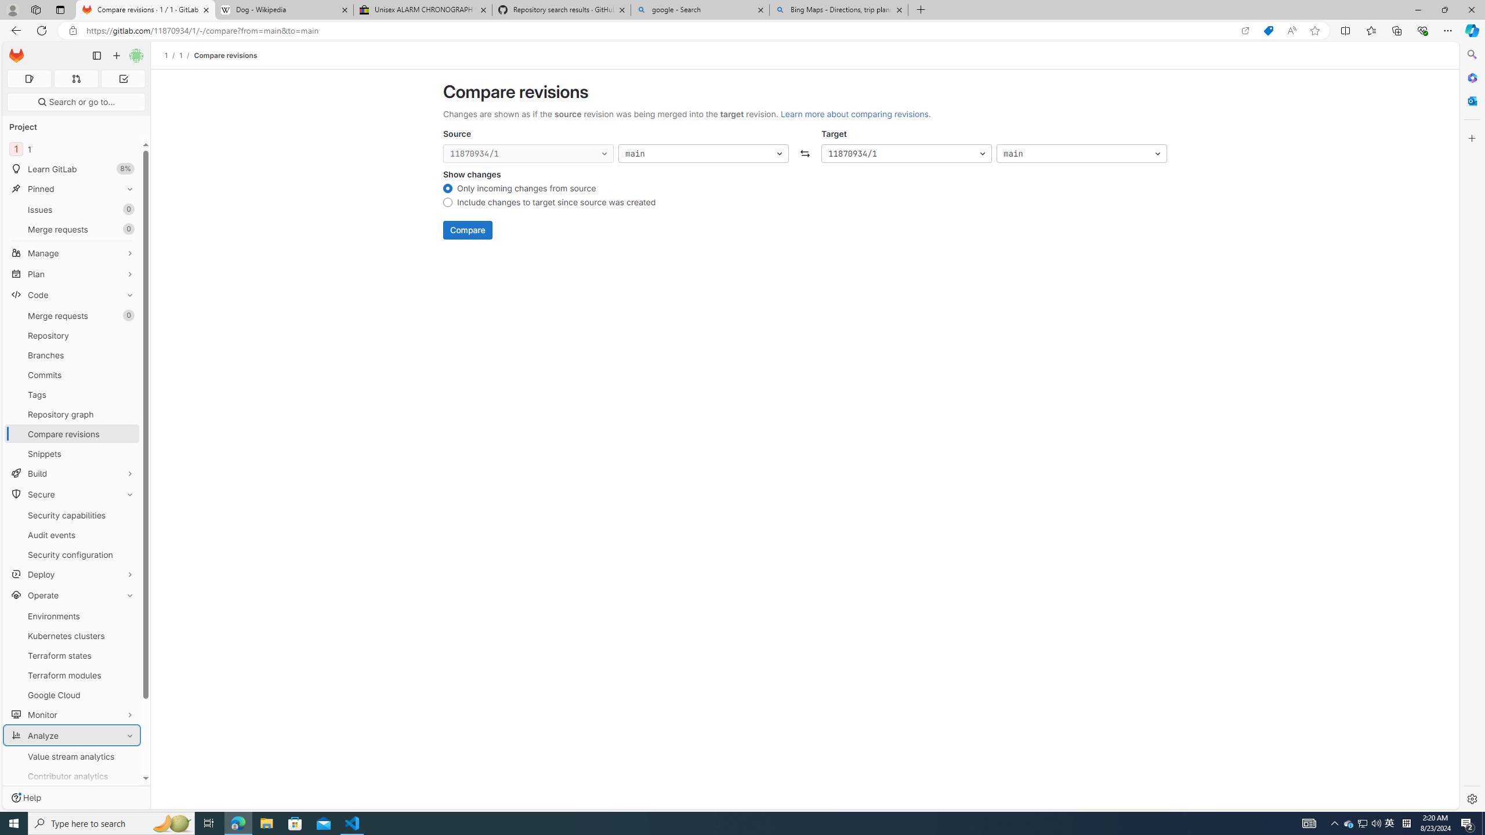 The width and height of the screenshot is (1485, 835). Describe the element at coordinates (128, 414) in the screenshot. I see `Pin Repository graph` at that location.